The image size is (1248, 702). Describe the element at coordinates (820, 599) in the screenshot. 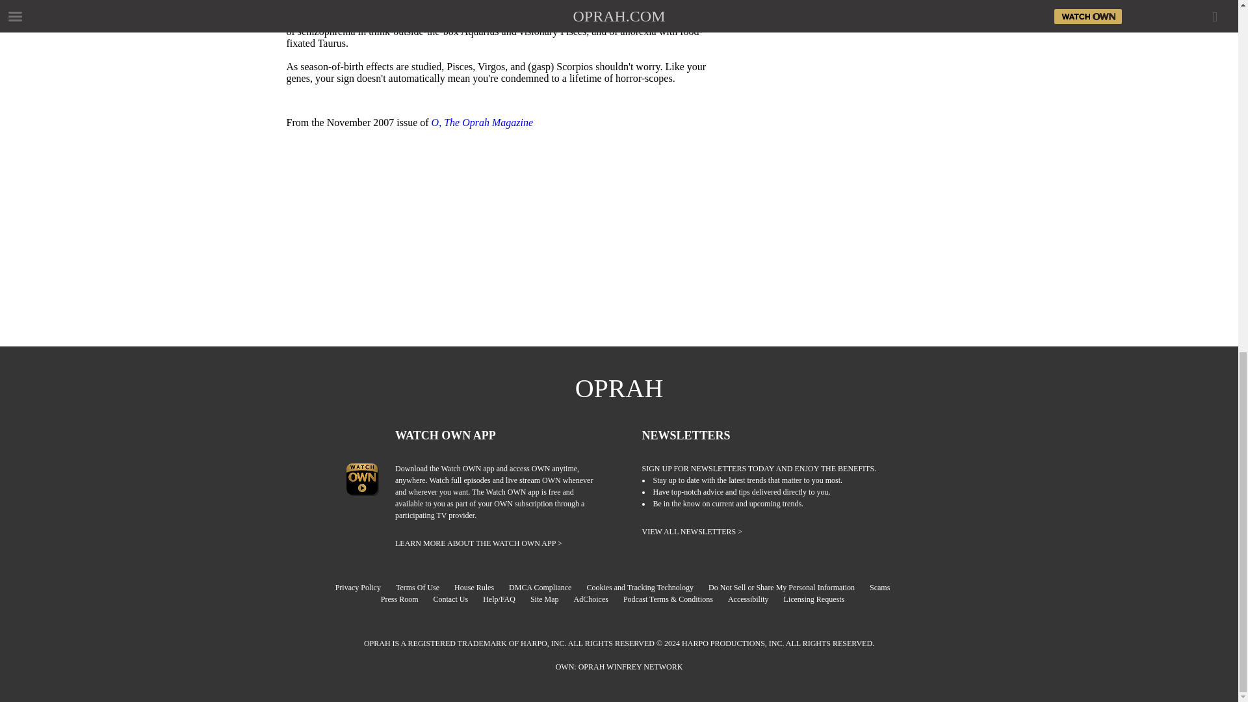

I see `Licensing Requests` at that location.